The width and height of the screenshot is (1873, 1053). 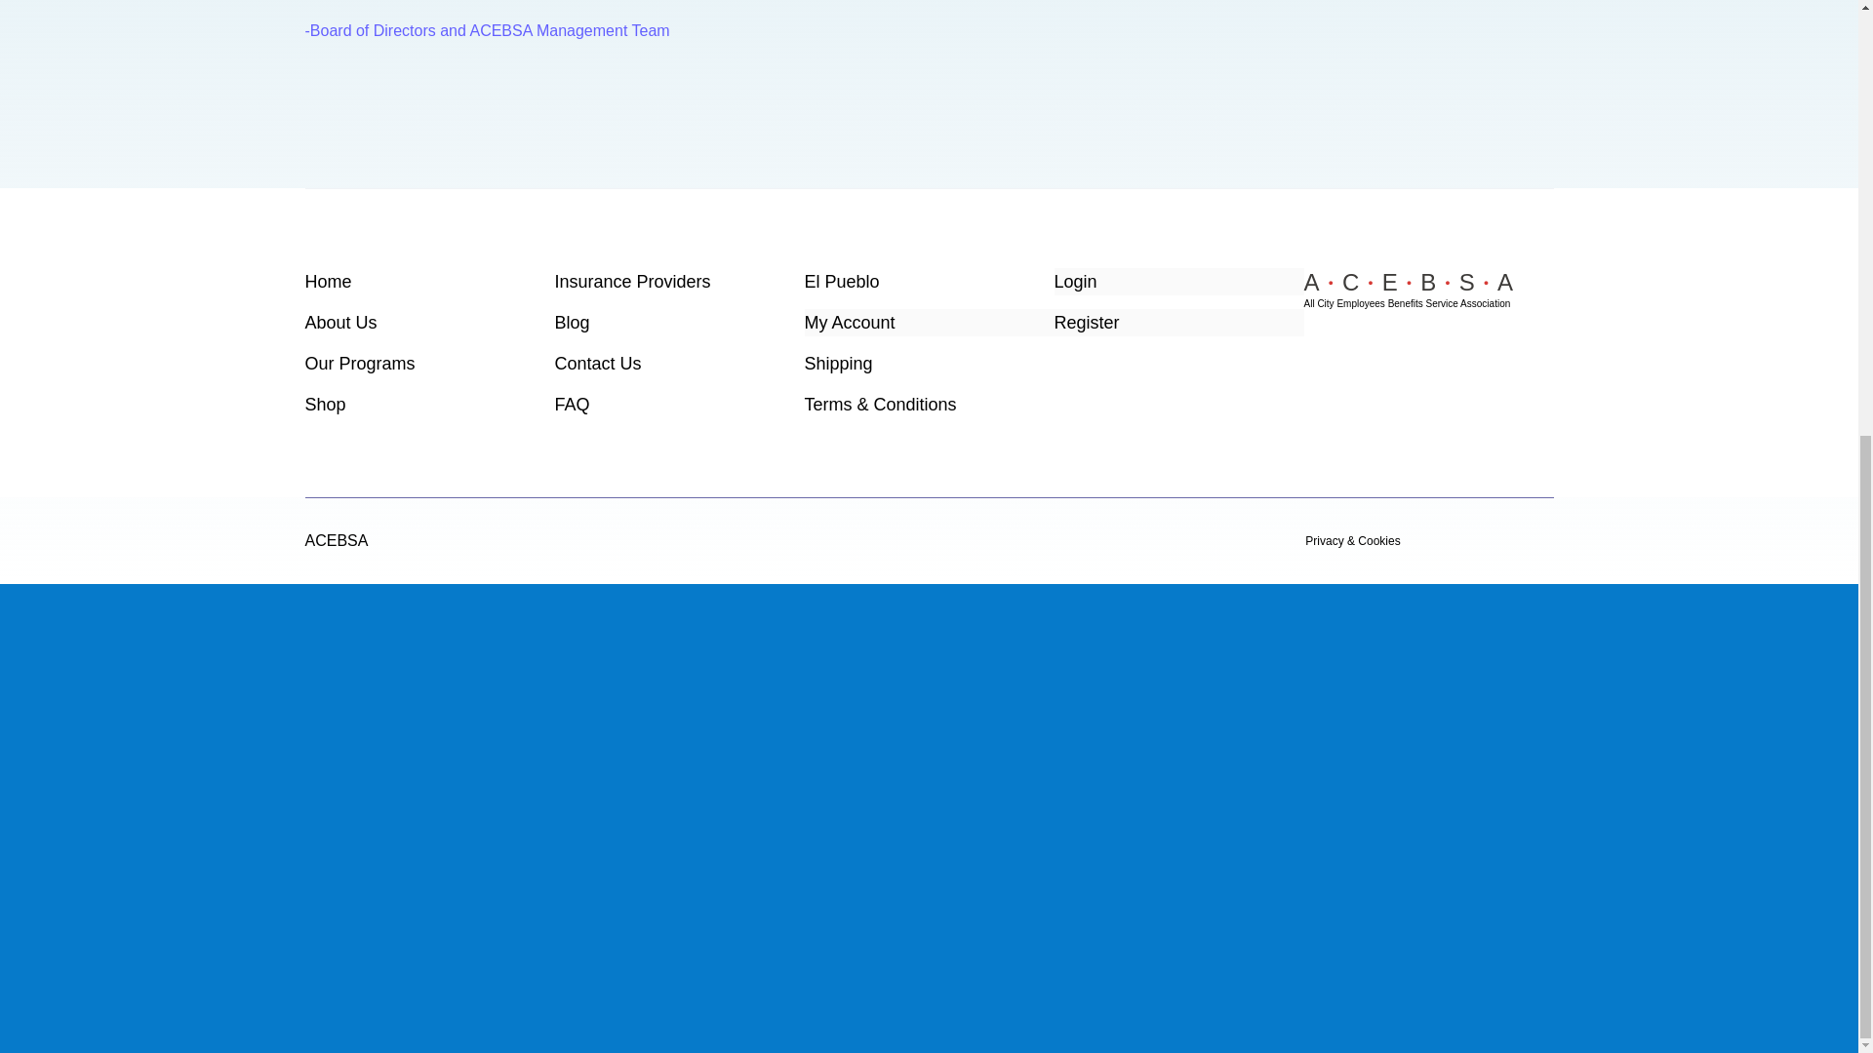 I want to click on Contact Us, so click(x=679, y=363).